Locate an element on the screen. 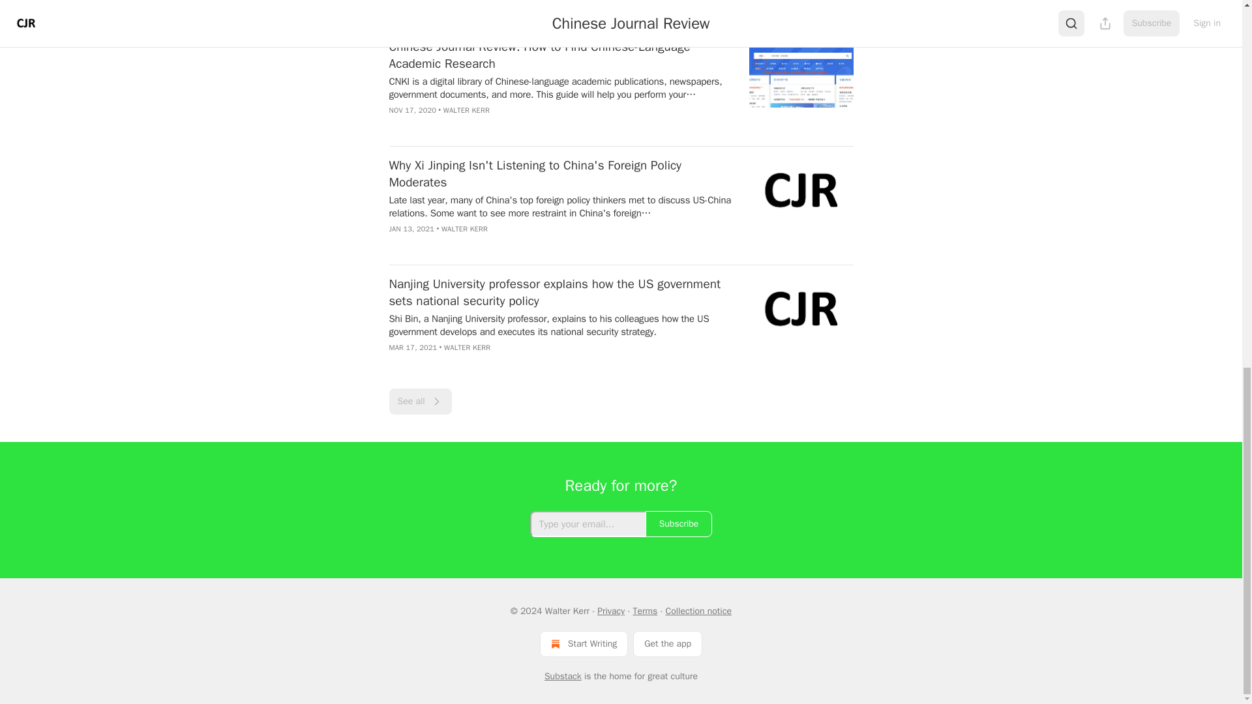 The width and height of the screenshot is (1252, 704). WALTER KERR is located at coordinates (464, 228).